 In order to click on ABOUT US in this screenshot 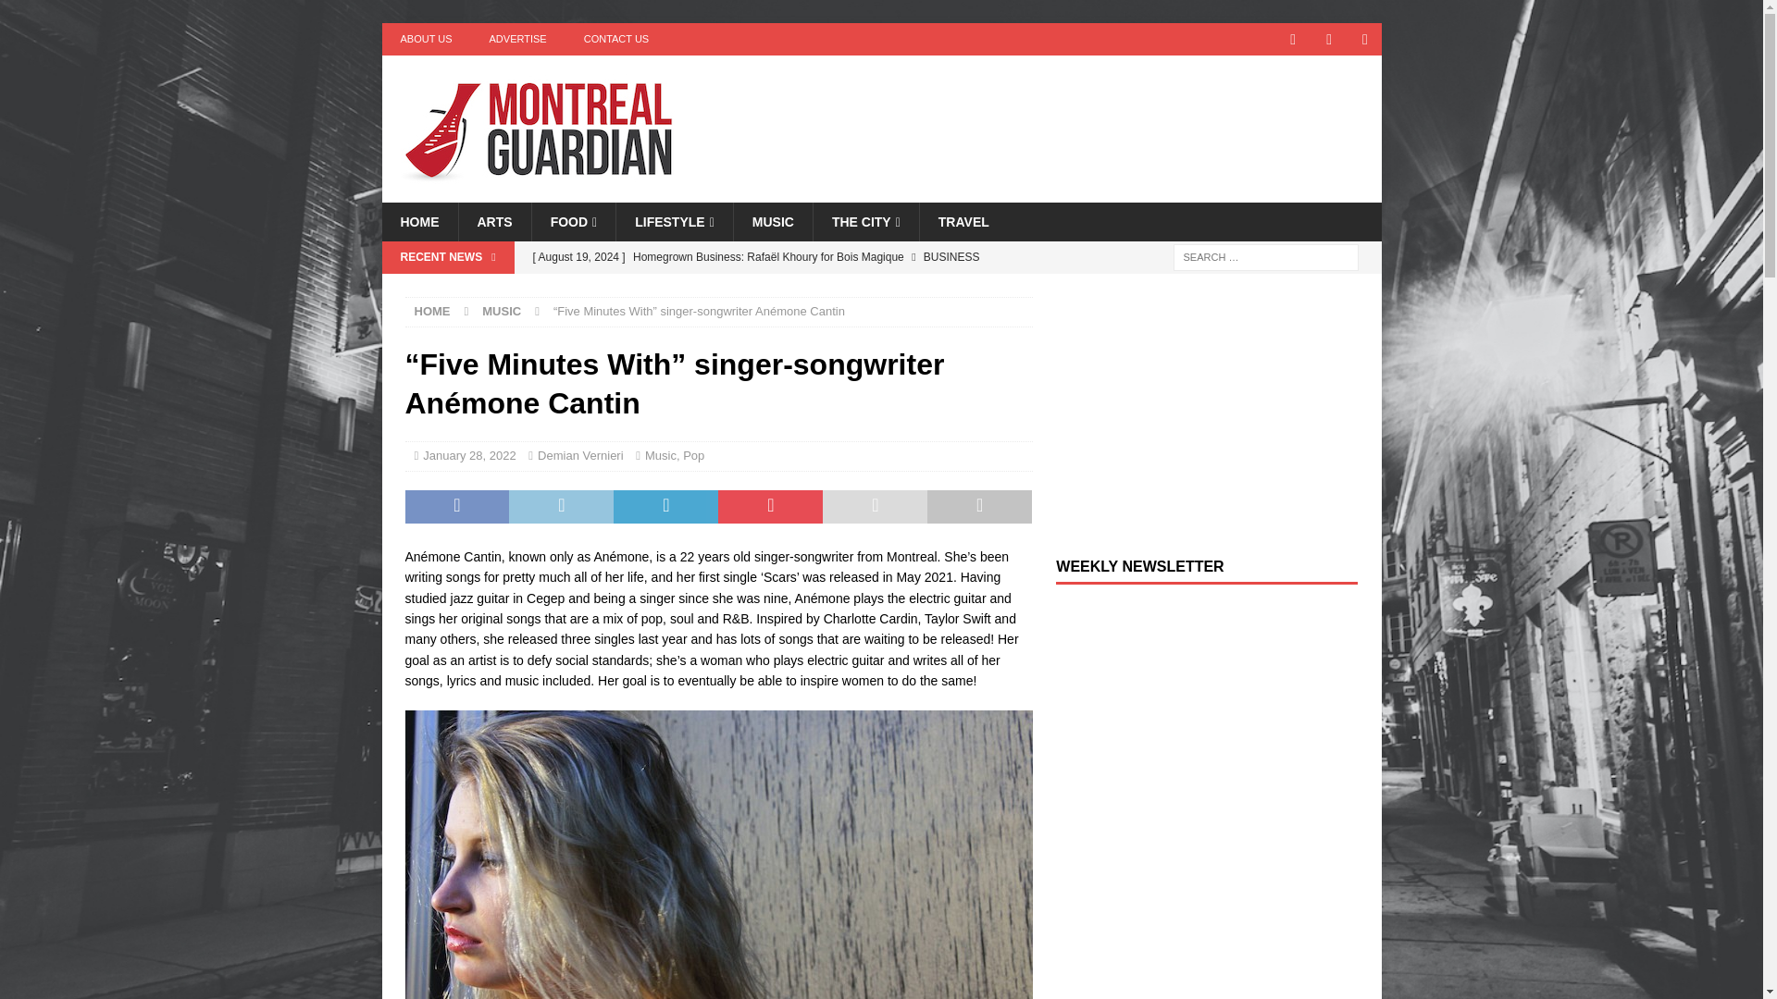, I will do `click(426, 39)`.